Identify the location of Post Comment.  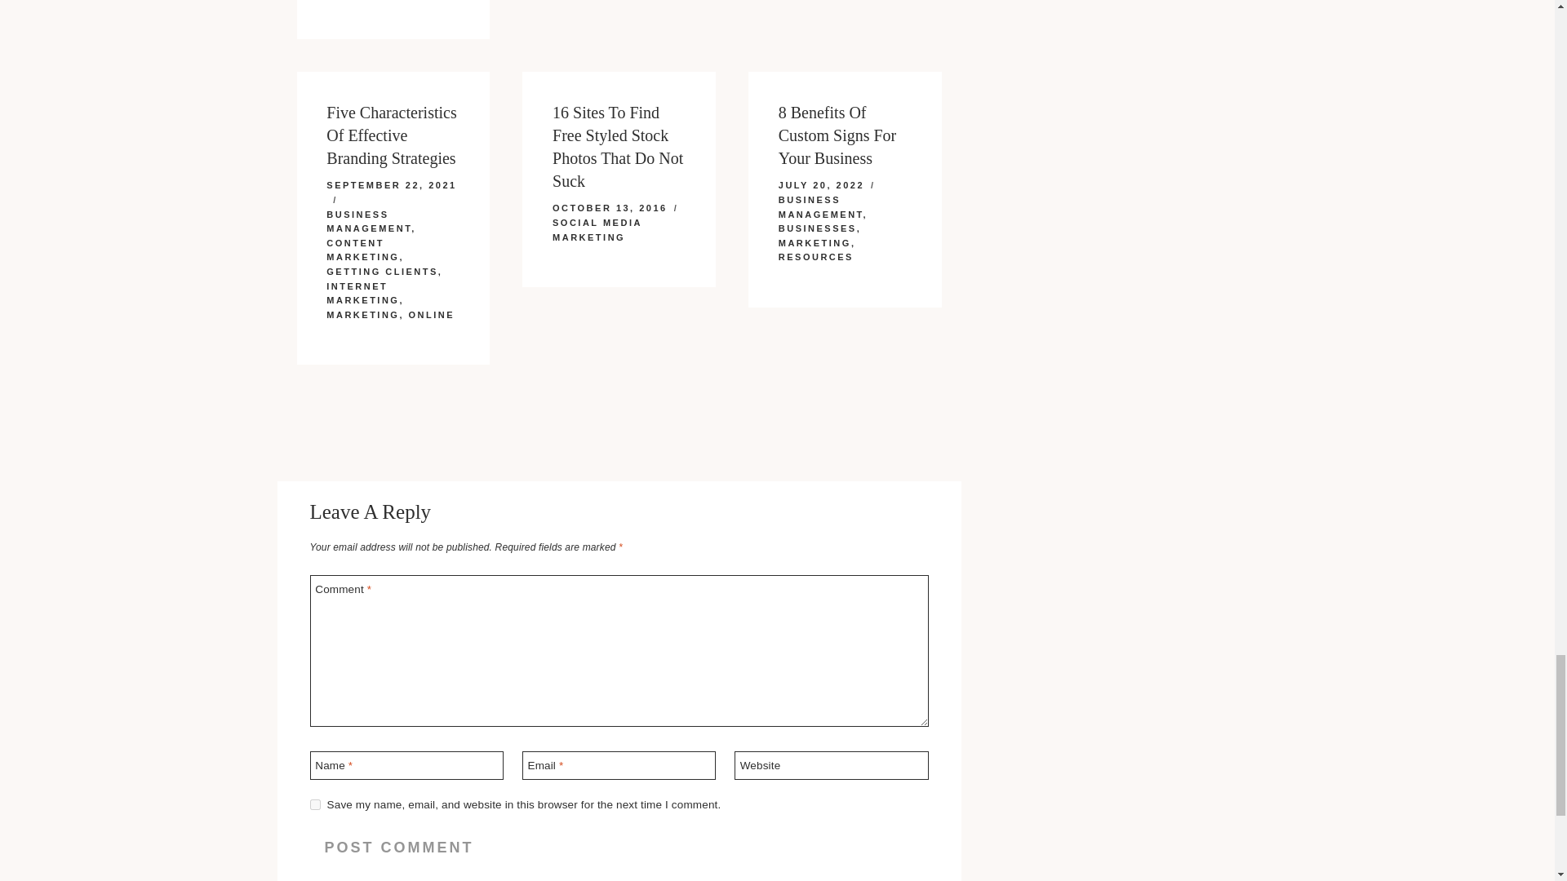
(400, 848).